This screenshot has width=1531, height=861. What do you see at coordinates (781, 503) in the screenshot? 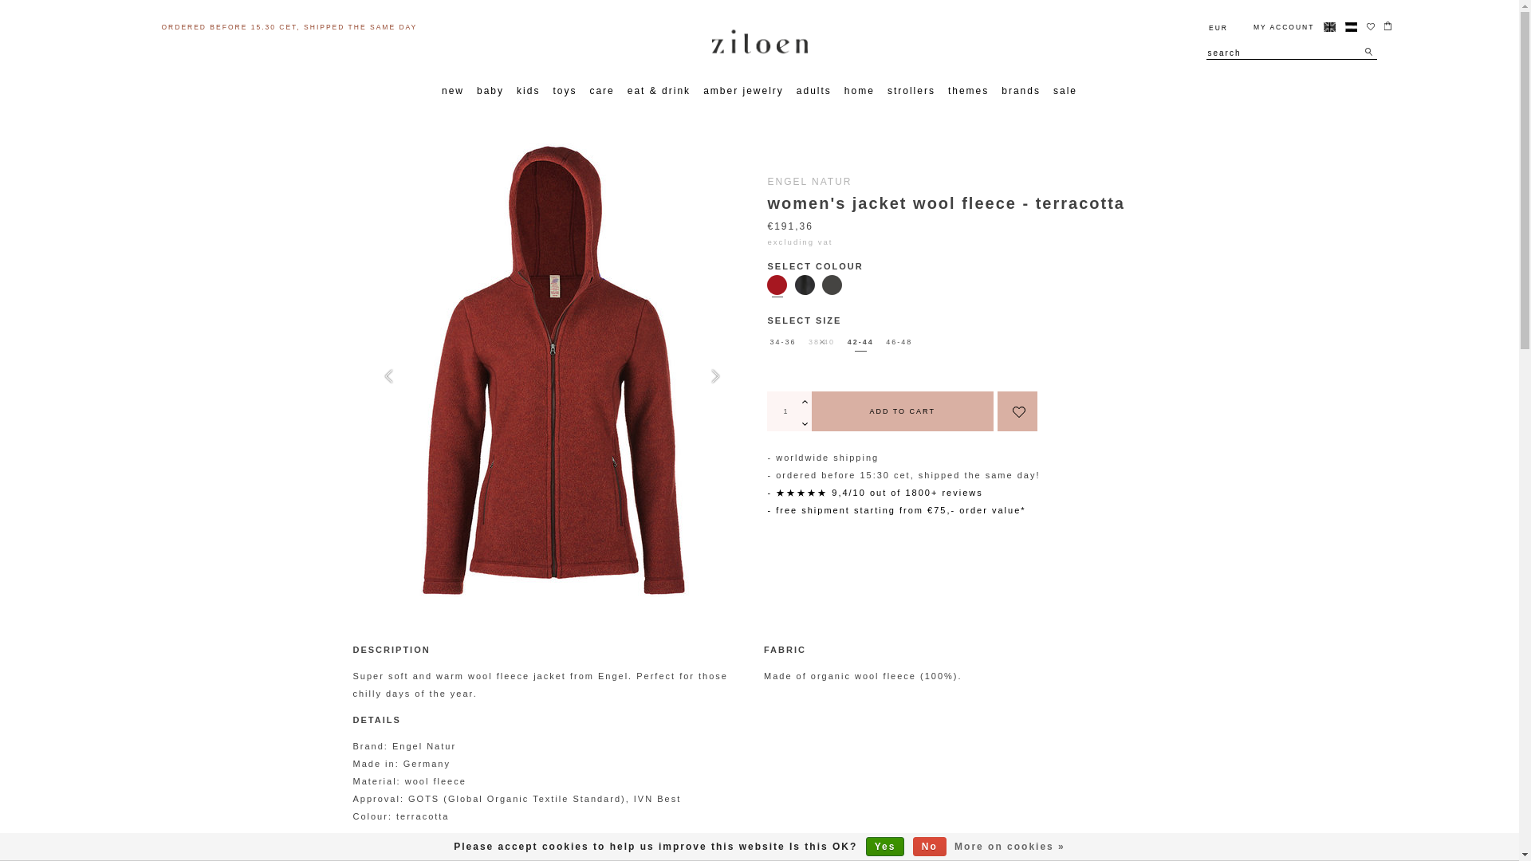
I see `dresses` at bounding box center [781, 503].